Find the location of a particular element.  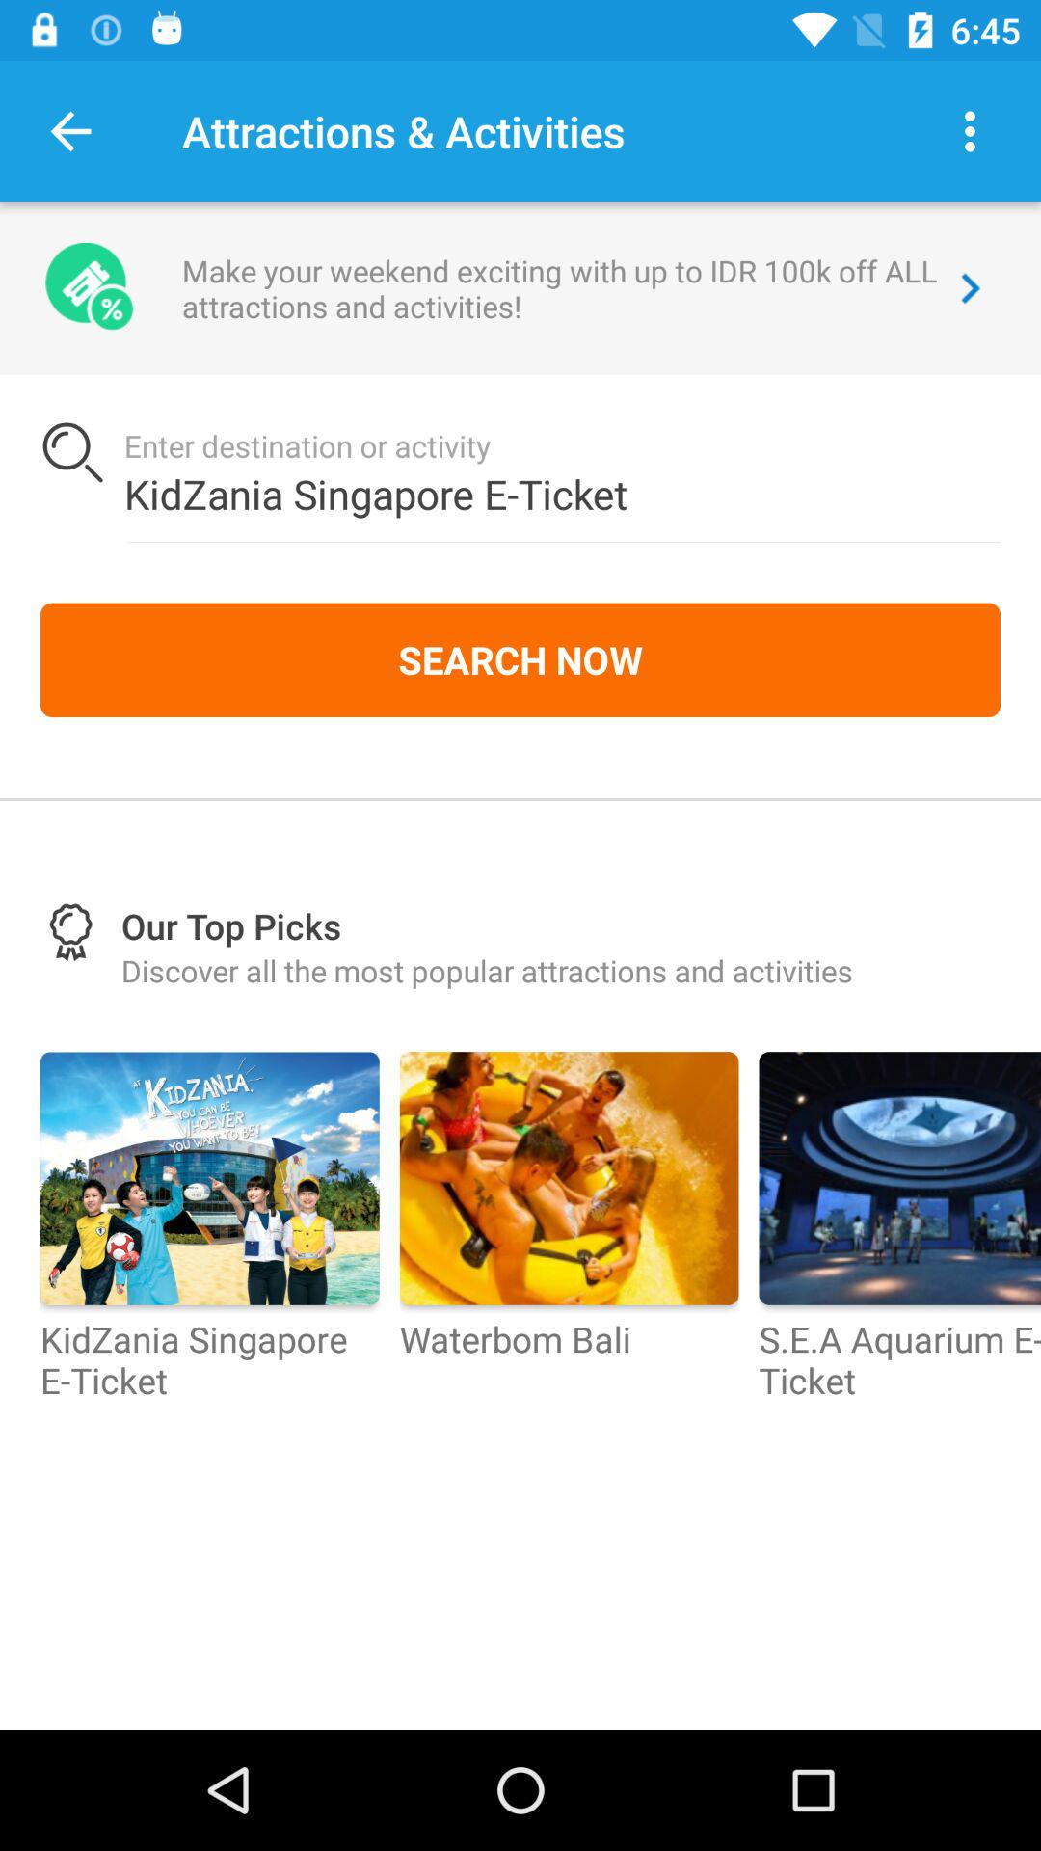

click to back option is located at coordinates (71, 131).